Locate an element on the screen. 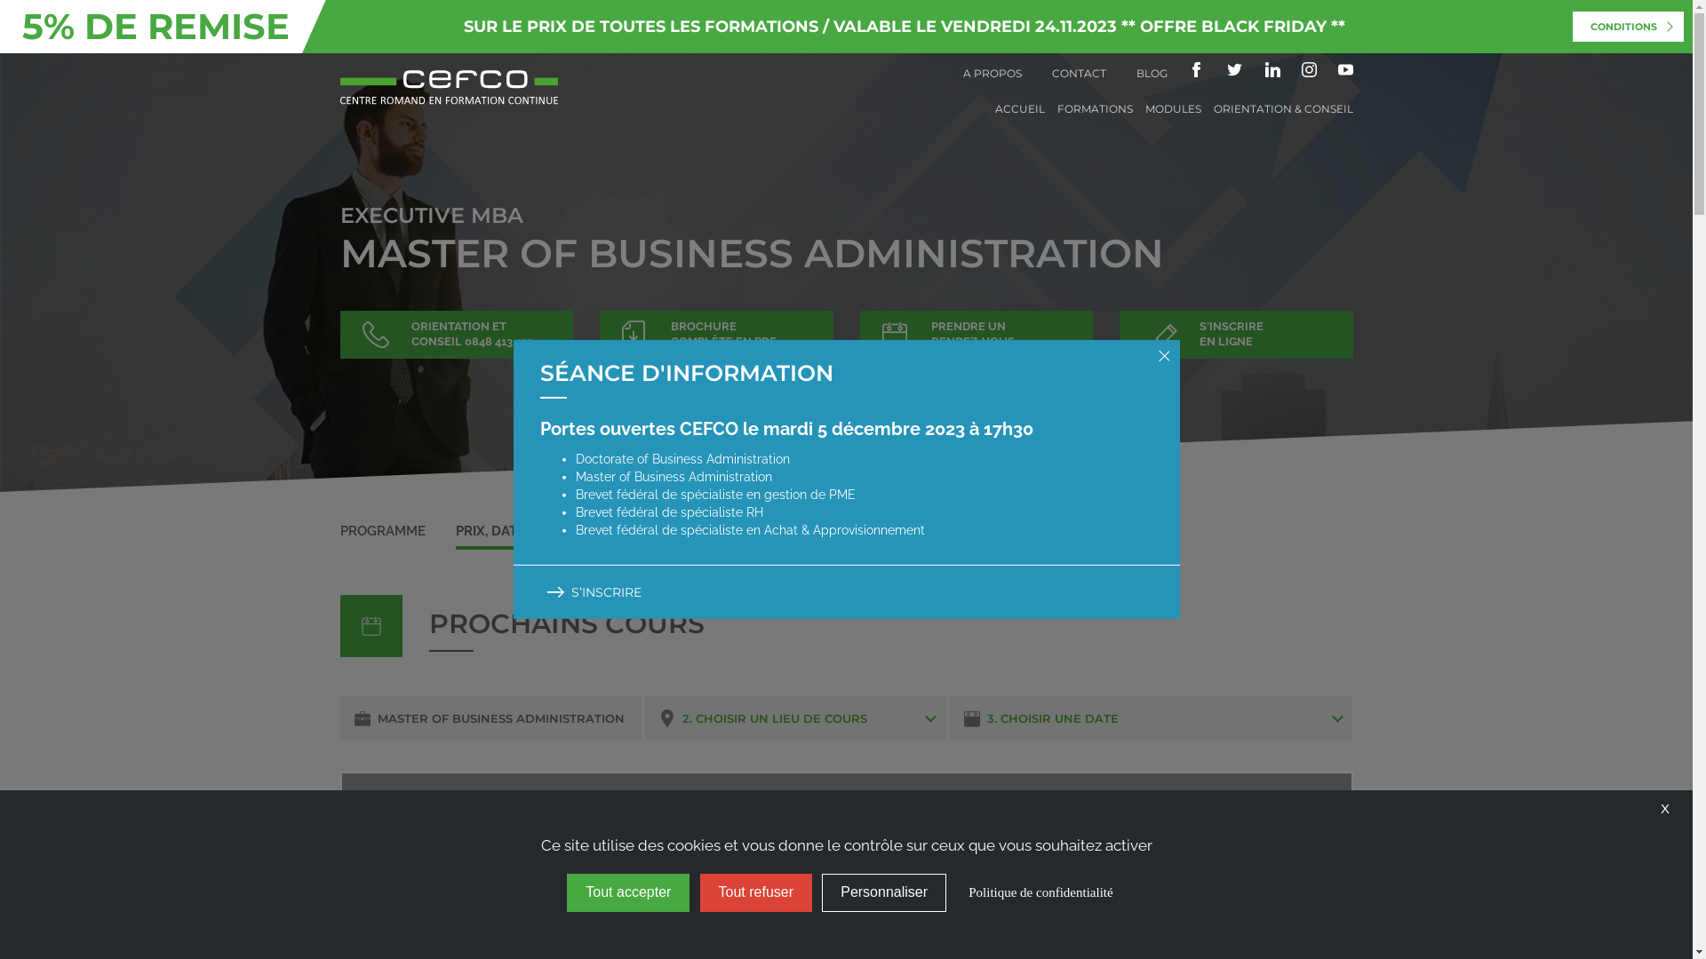  PRIX, DATES & LIEUX is located at coordinates (522, 531).